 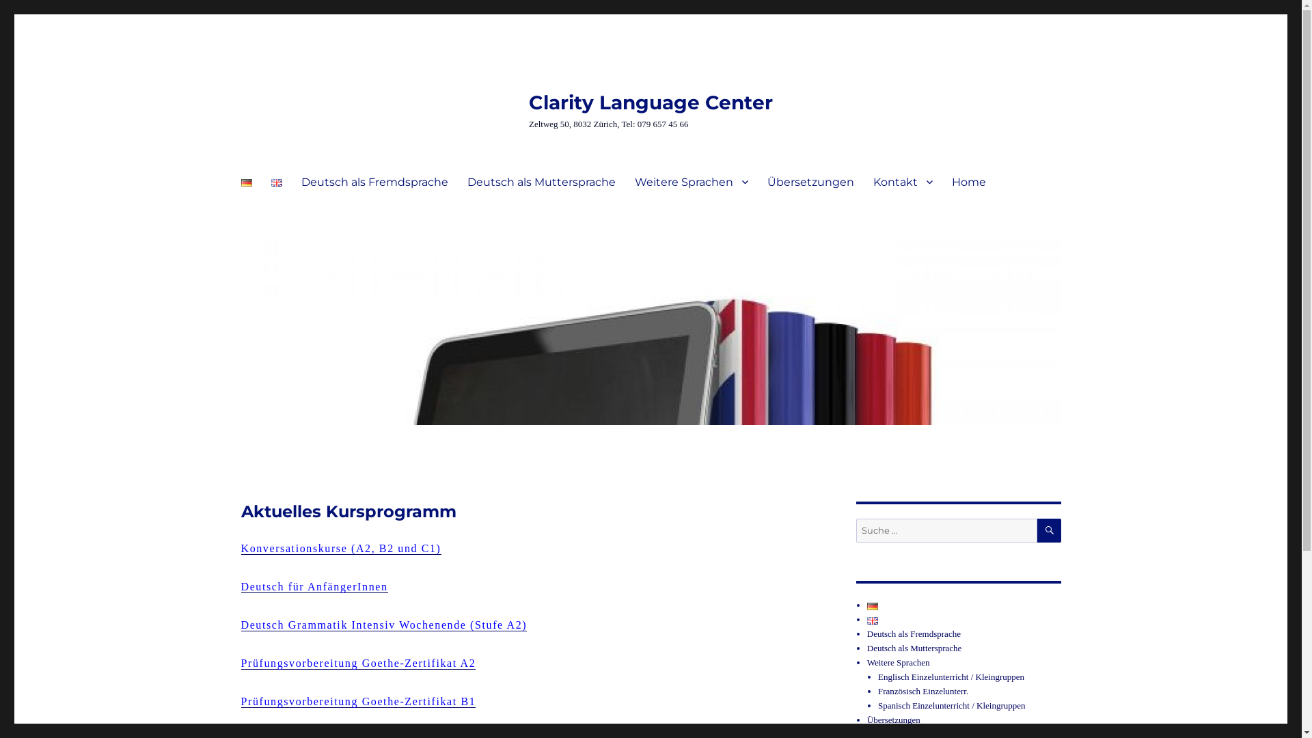 What do you see at coordinates (691, 182) in the screenshot?
I see `Weitere Sprachen` at bounding box center [691, 182].